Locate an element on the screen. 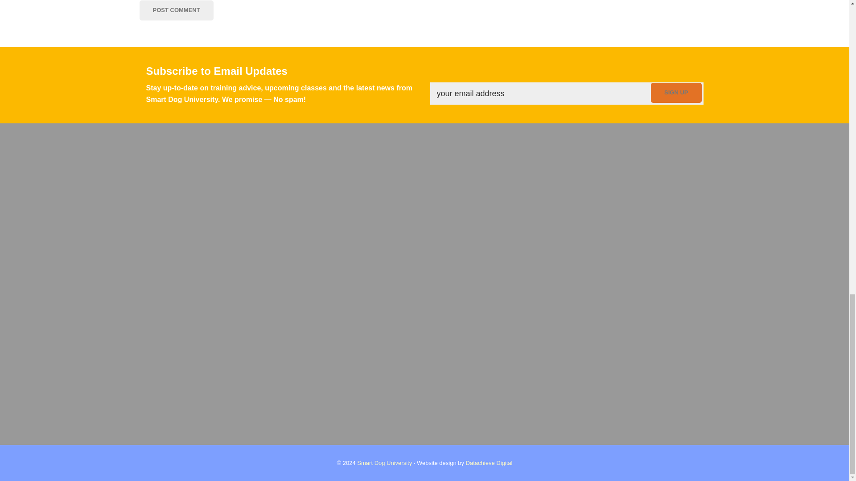 This screenshot has width=856, height=481. Post Comment is located at coordinates (176, 11).